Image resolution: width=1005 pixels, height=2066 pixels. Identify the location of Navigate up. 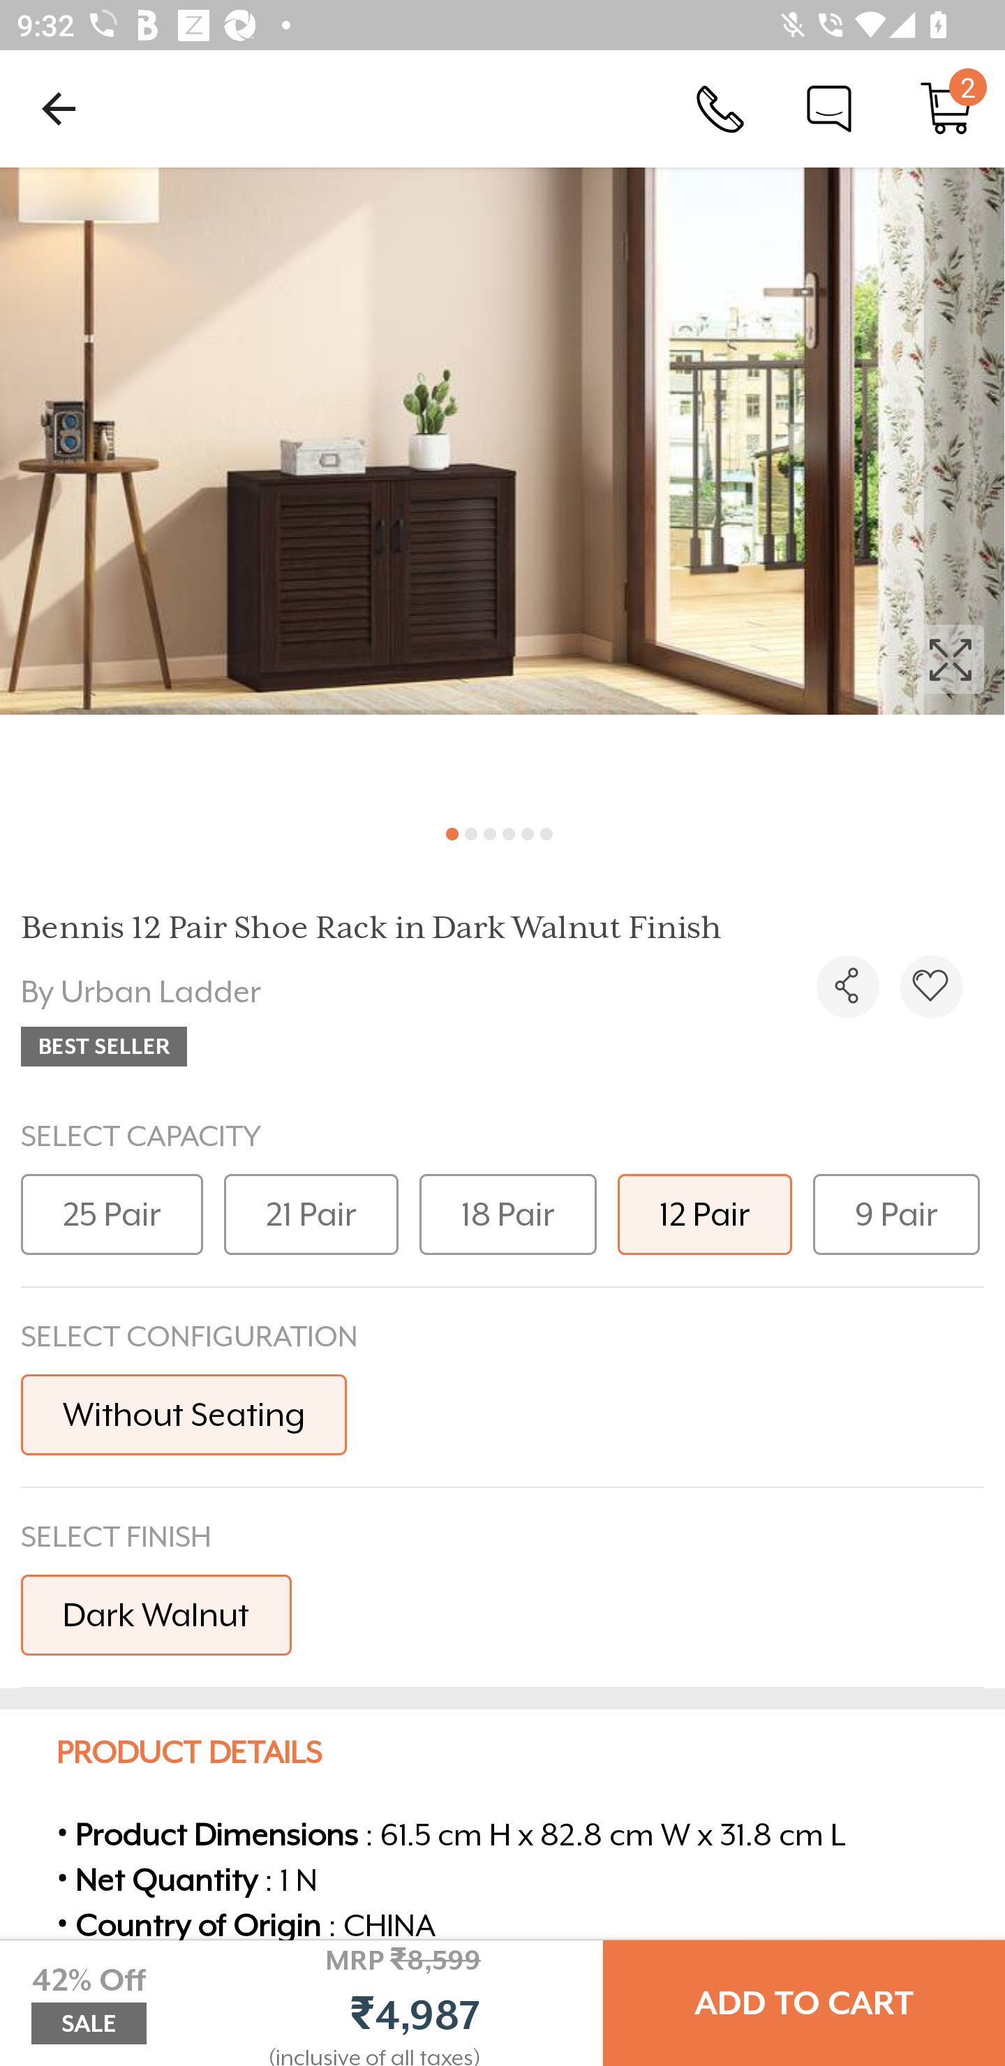
(59, 108).